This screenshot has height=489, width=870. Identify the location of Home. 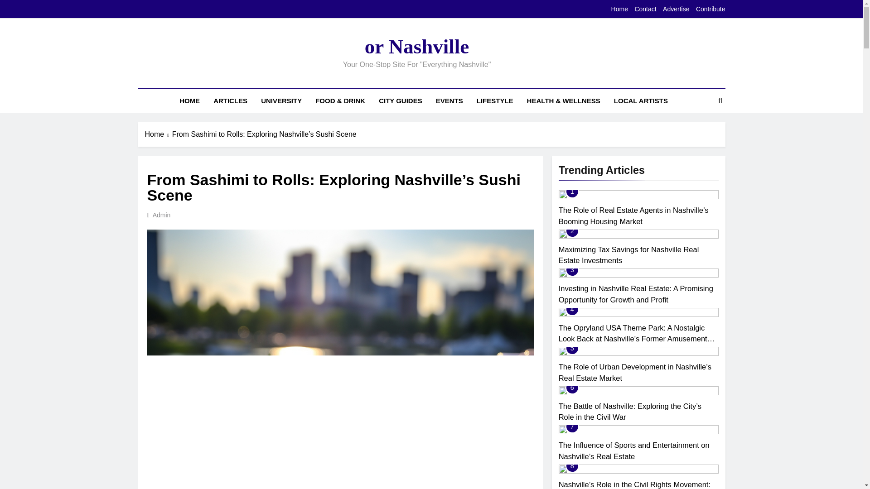
(620, 9).